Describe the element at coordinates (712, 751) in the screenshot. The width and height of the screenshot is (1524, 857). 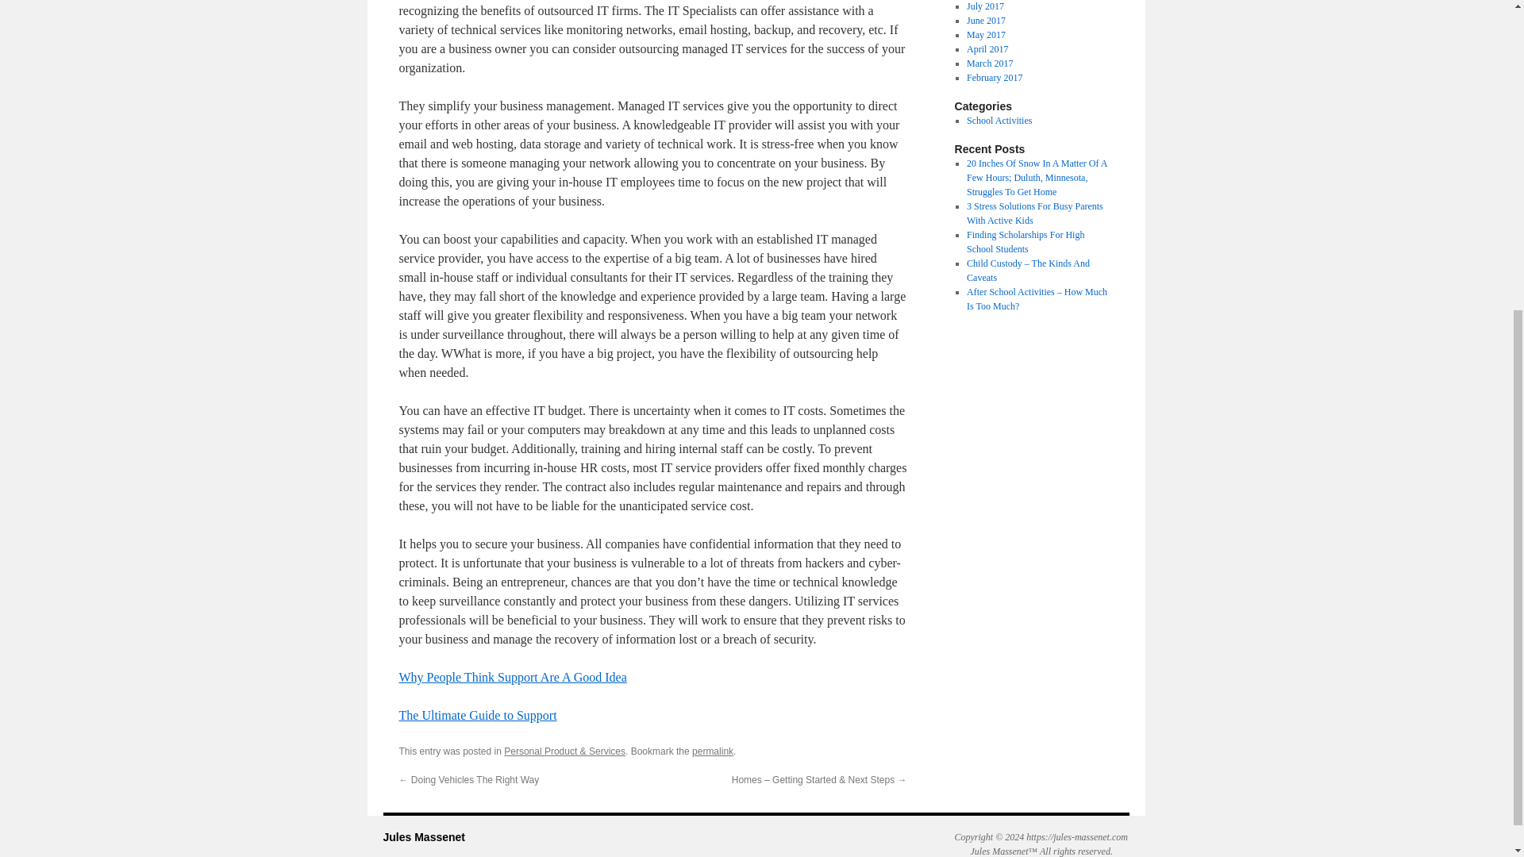
I see `Permalink to Getting Down To Basics with Solutions` at that location.